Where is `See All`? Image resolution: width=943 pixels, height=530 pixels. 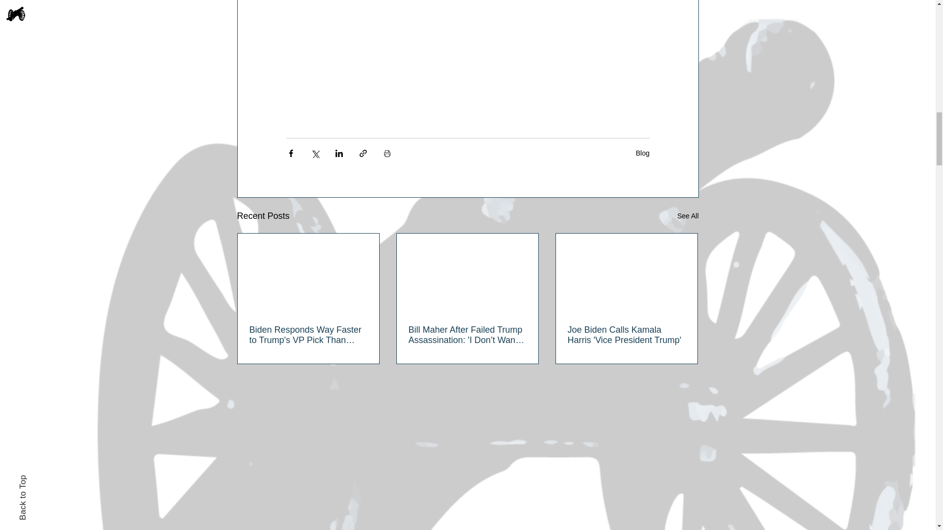
See All is located at coordinates (688, 216).